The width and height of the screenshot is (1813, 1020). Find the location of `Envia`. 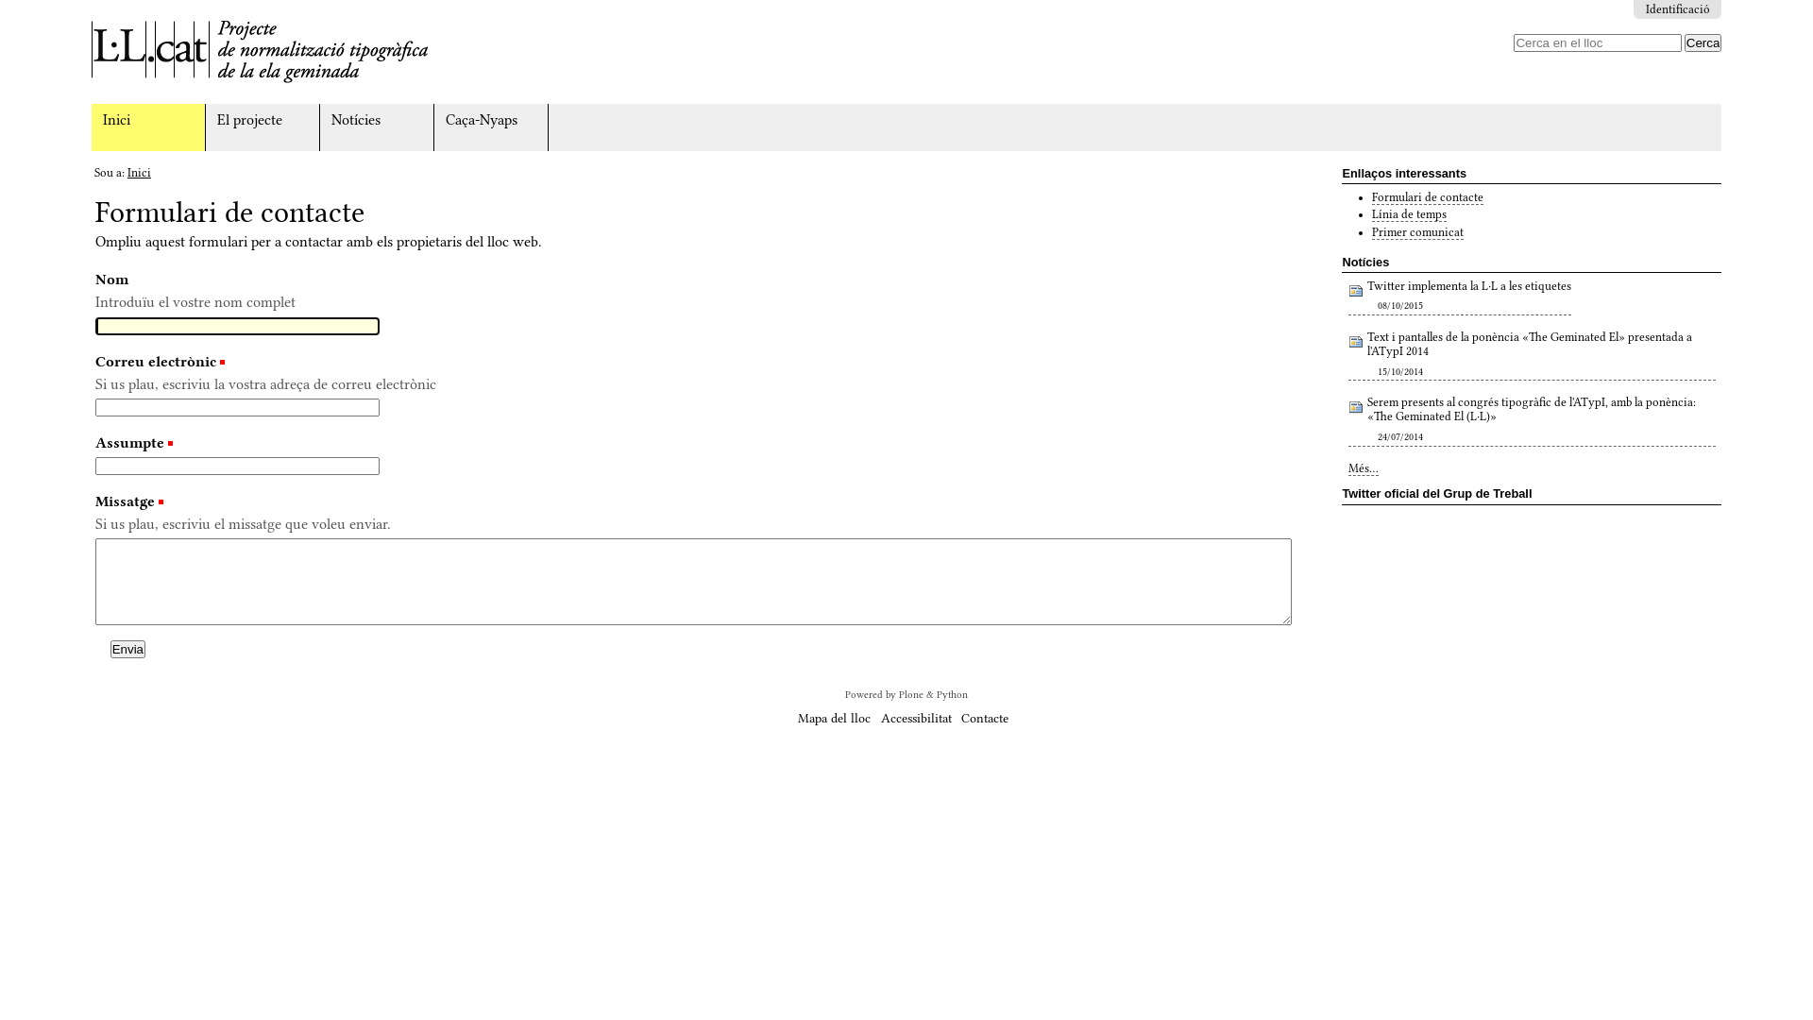

Envia is located at coordinates (128, 650).